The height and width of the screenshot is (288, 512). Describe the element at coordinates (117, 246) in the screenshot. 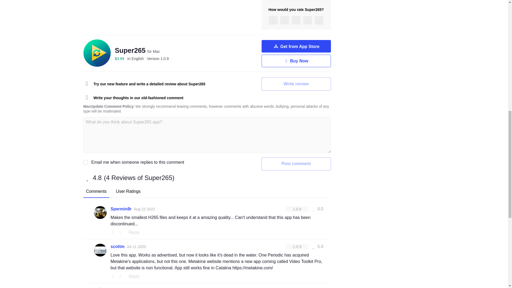

I see `scottm` at that location.